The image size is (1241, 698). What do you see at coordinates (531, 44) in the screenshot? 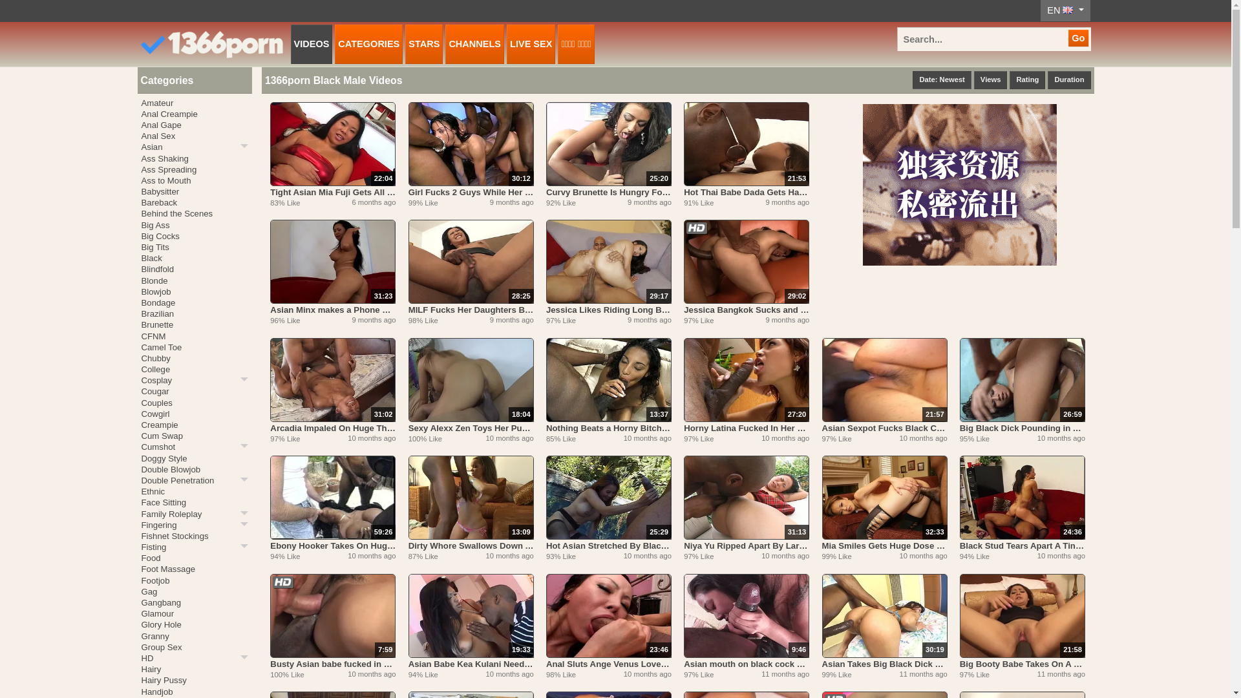
I see `LIVE SEX` at bounding box center [531, 44].